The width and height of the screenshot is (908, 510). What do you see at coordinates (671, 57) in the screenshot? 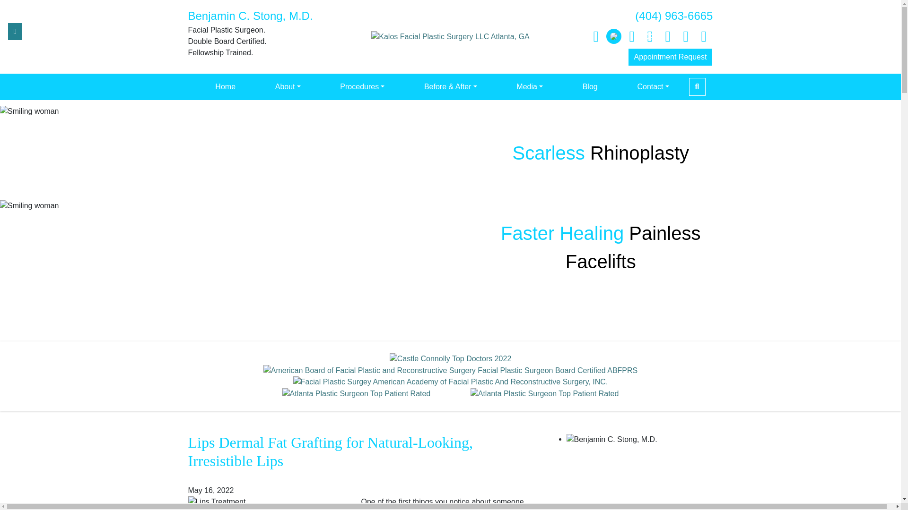
I see `Appointment Request` at bounding box center [671, 57].